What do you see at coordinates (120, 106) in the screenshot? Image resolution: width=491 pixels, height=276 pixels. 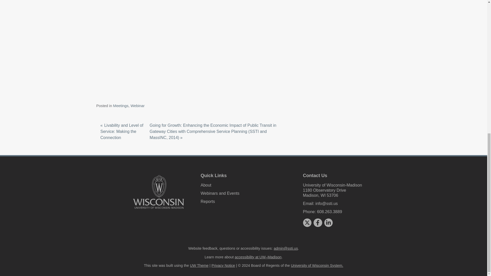 I see `Meetings` at bounding box center [120, 106].